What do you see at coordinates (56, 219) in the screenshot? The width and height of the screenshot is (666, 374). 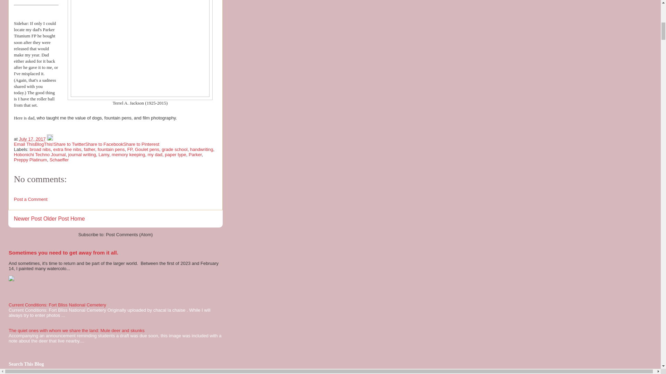 I see `Older Post` at bounding box center [56, 219].